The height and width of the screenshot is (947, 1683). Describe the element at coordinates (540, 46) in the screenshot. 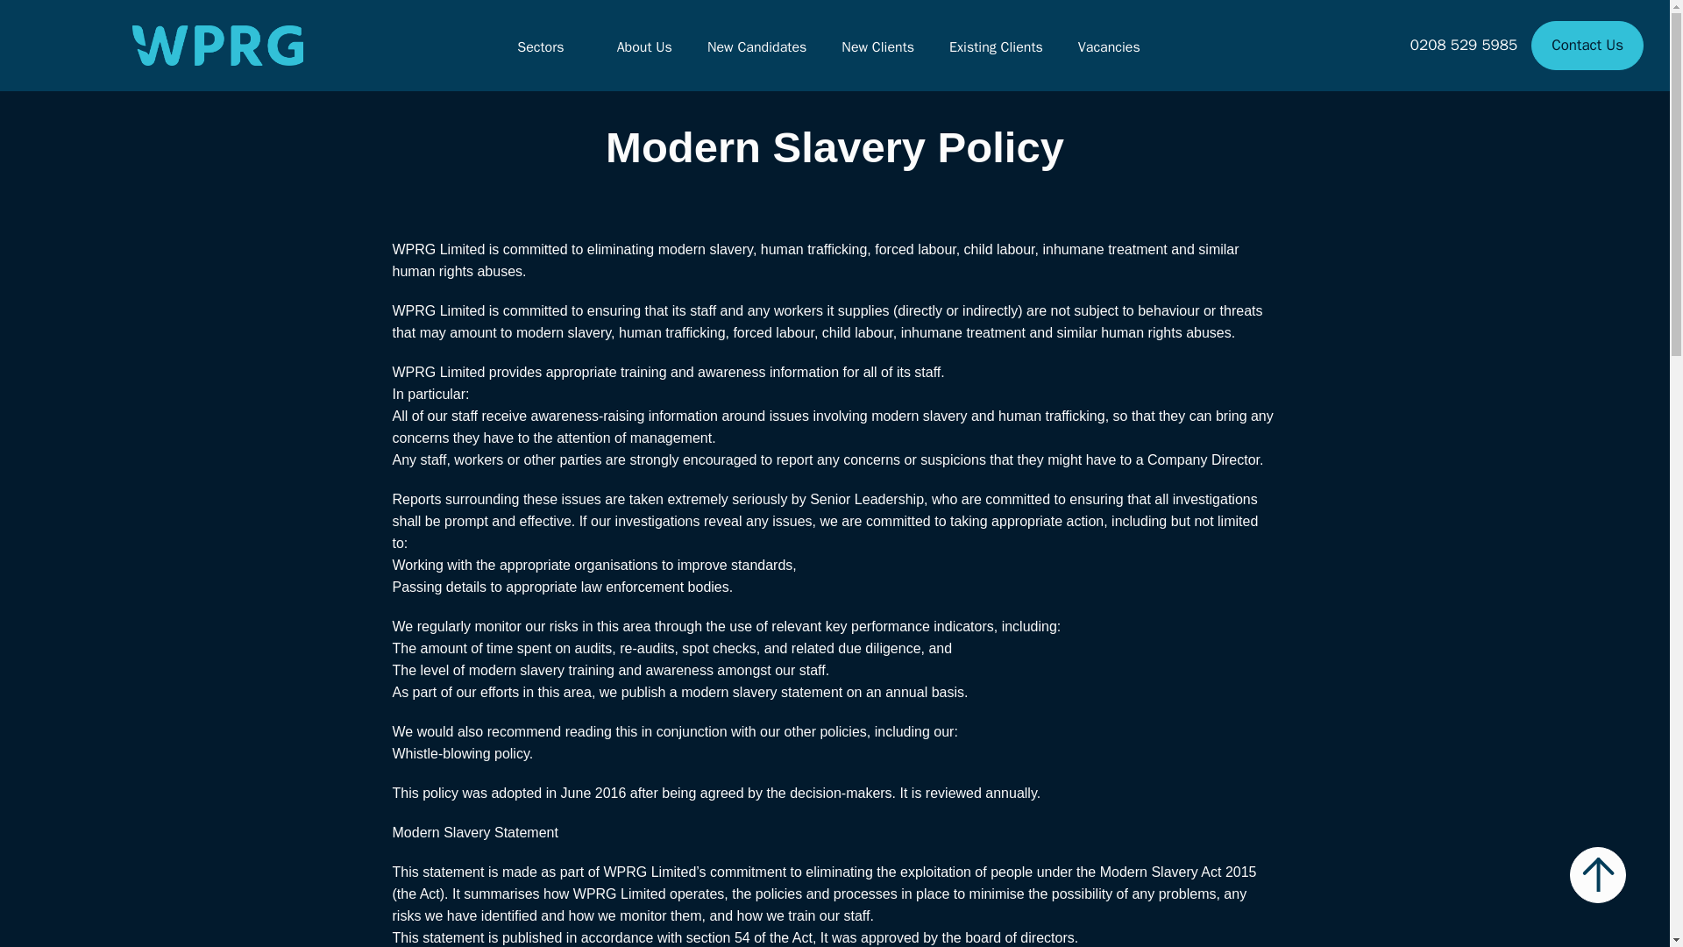

I see `Sectors` at that location.